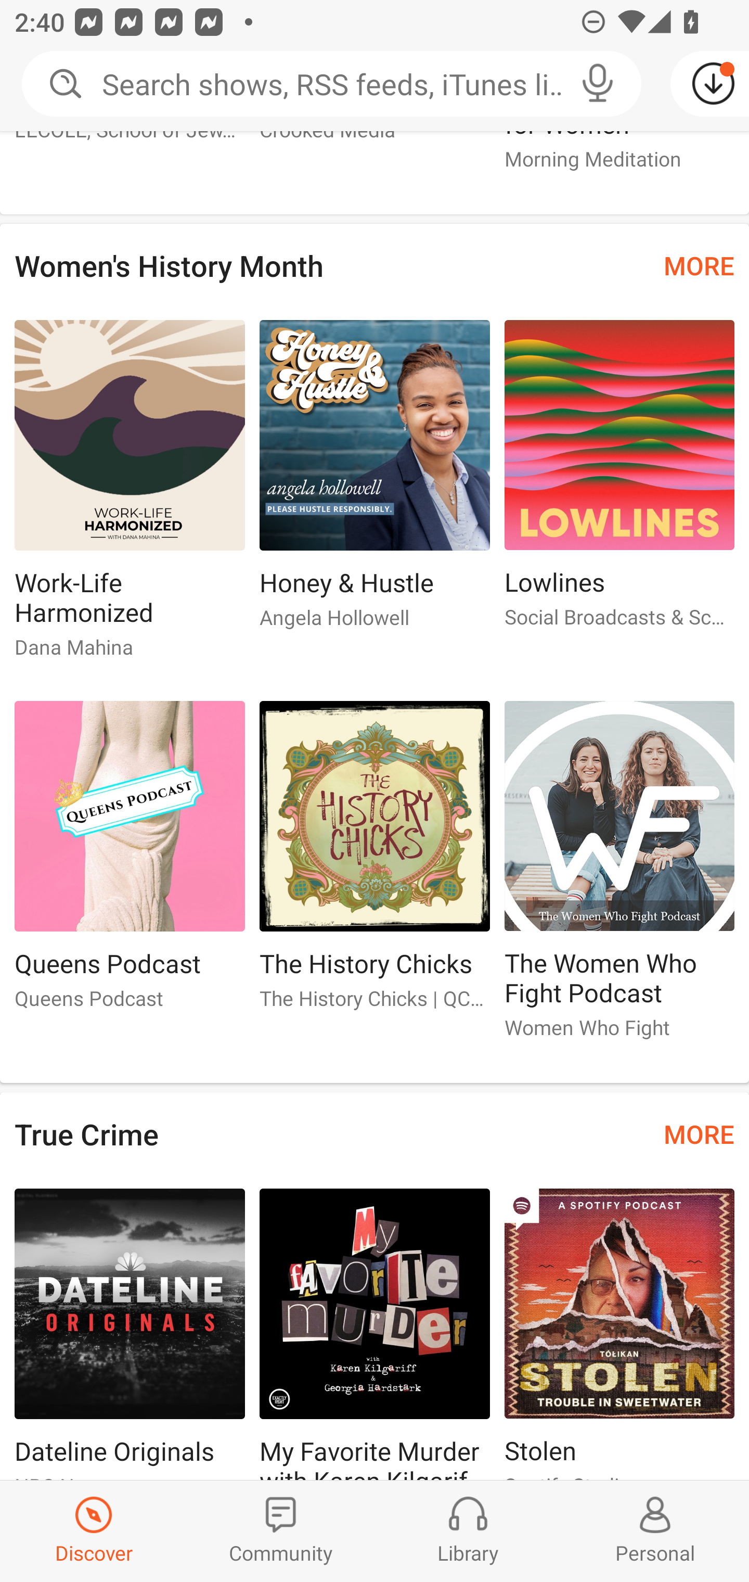 This screenshot has height=1582, width=749. What do you see at coordinates (619, 1334) in the screenshot?
I see `Stolen Stolen Spotify Studios` at bounding box center [619, 1334].